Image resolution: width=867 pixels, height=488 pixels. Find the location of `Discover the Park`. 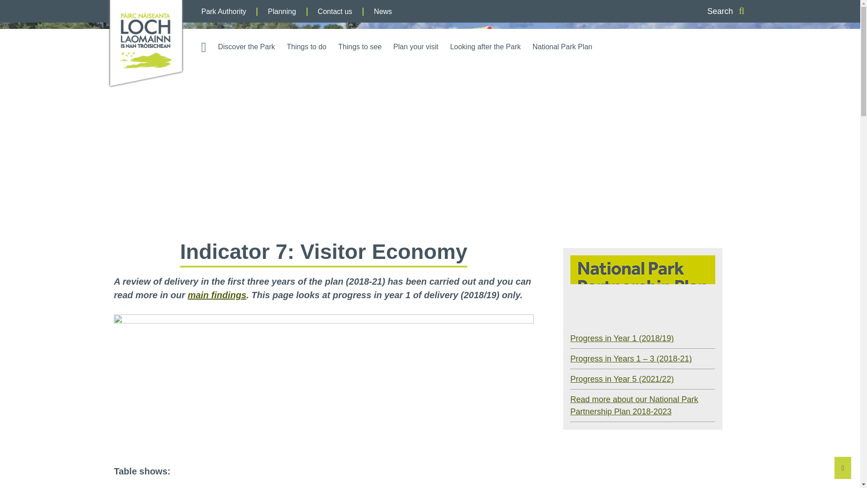

Discover the Park is located at coordinates (247, 48).